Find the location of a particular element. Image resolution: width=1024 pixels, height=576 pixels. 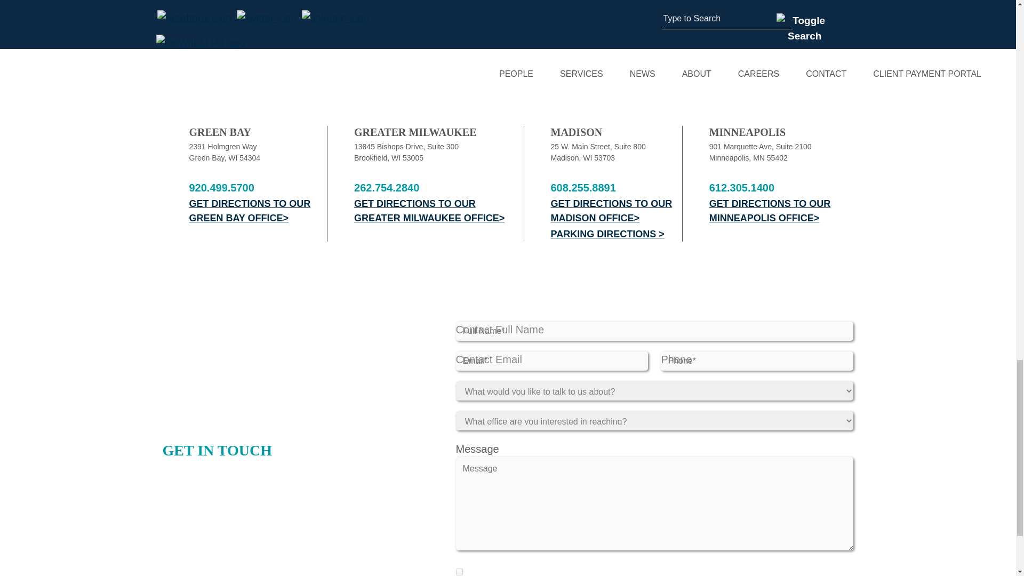

608.255.8891 is located at coordinates (616, 188).